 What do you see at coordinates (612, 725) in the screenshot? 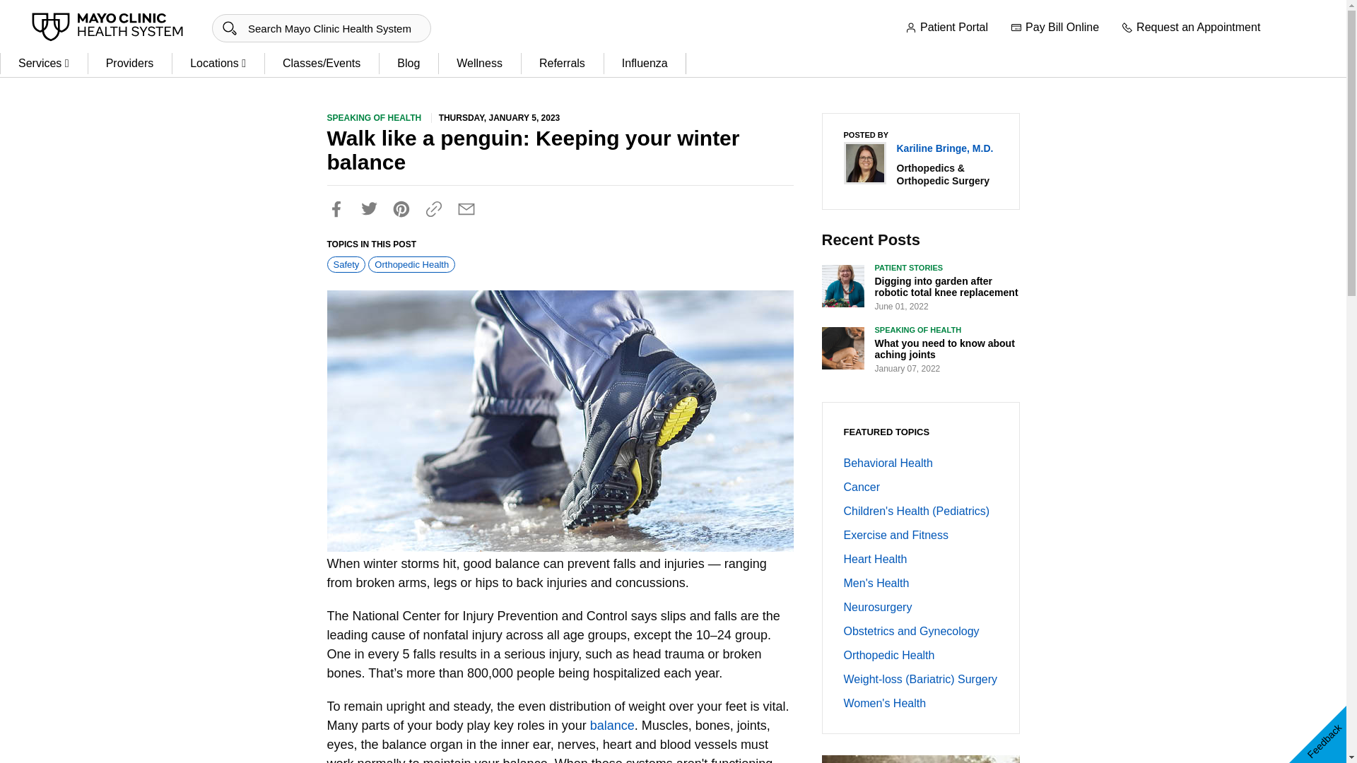
I see `Opens in a new window.` at bounding box center [612, 725].